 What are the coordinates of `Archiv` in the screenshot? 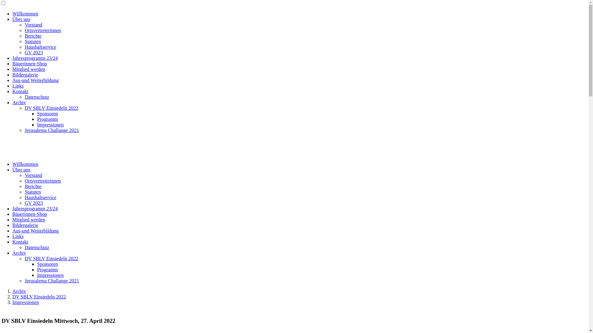 It's located at (19, 291).